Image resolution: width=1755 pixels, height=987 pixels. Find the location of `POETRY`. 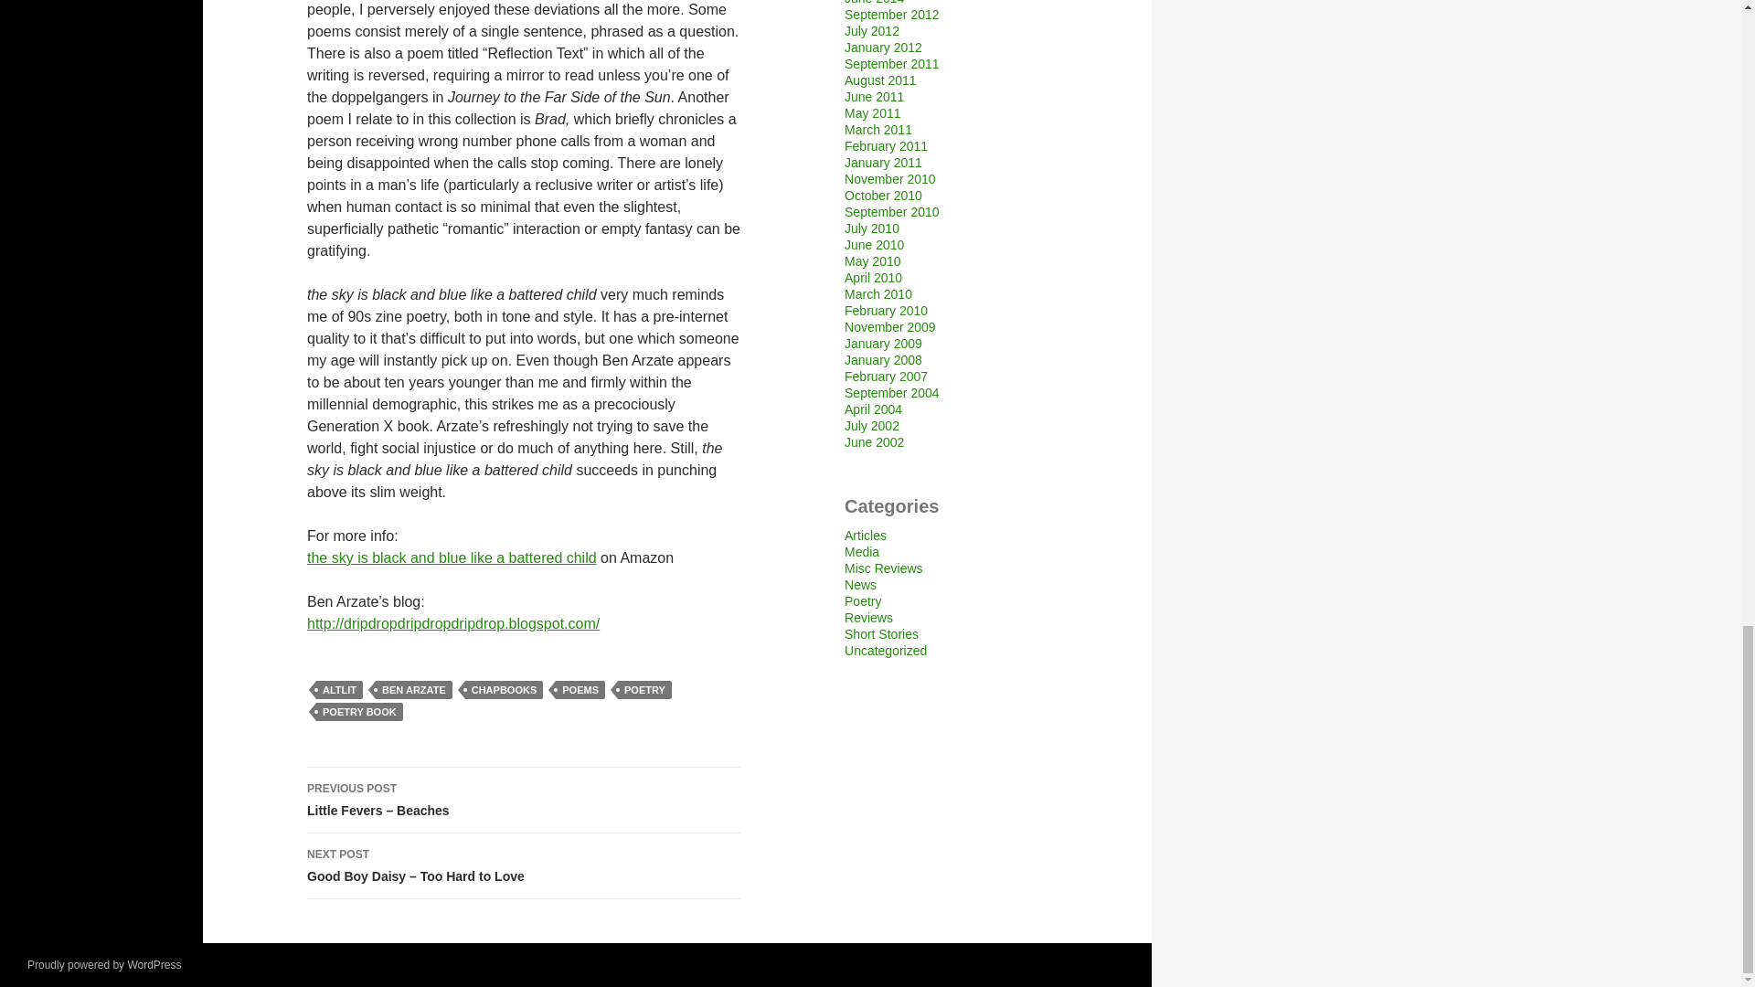

POETRY is located at coordinates (644, 689).